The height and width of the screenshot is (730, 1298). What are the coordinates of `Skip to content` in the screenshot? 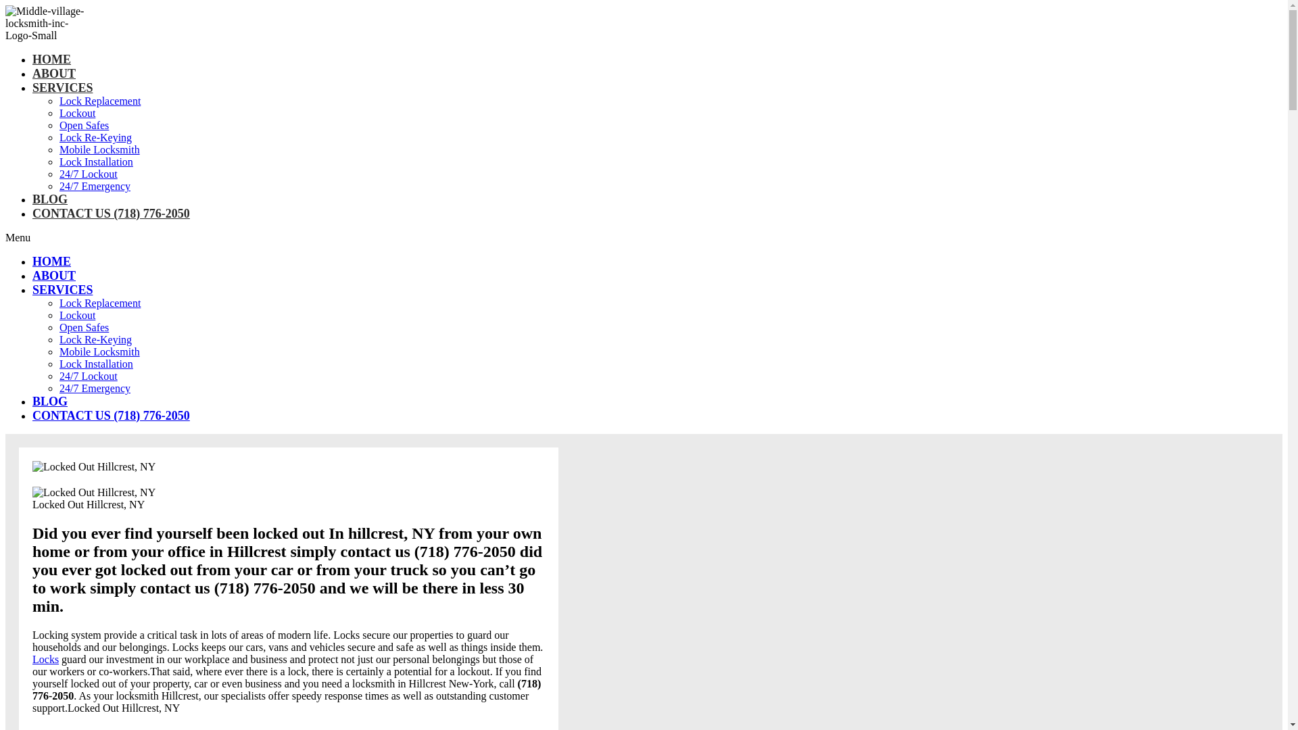 It's located at (5, 5).